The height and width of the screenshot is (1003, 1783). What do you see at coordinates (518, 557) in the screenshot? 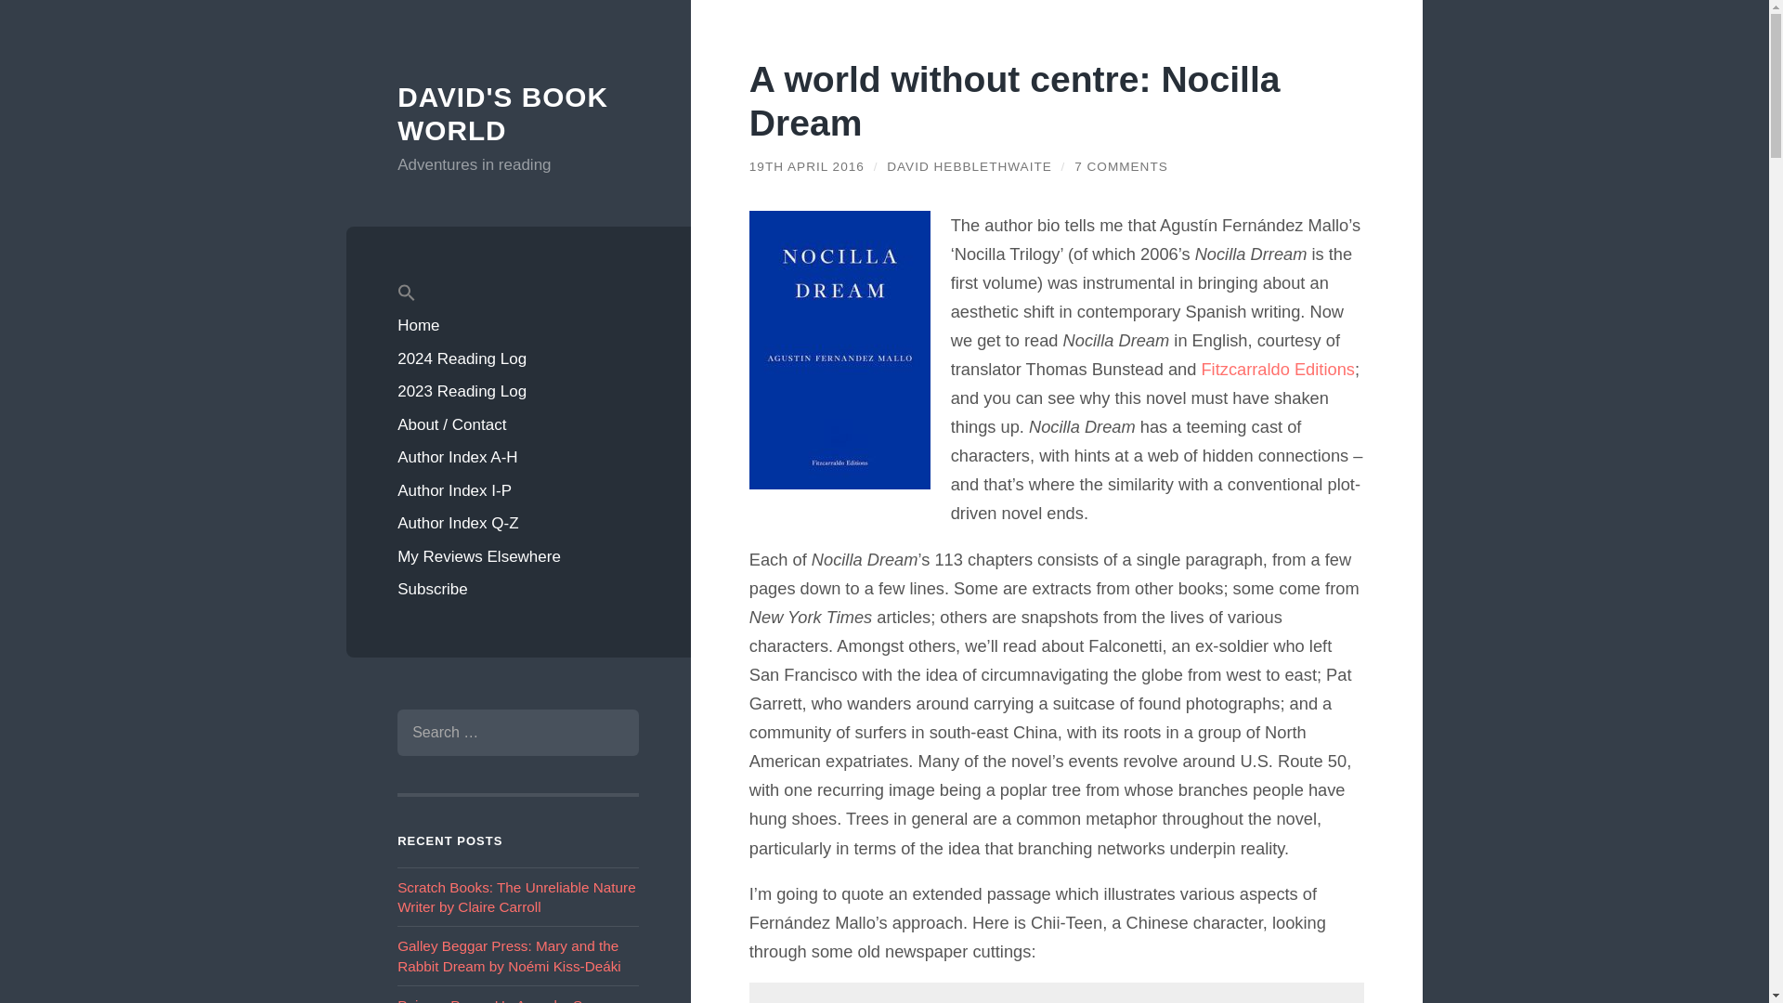
I see `My Reviews Elsewhere` at bounding box center [518, 557].